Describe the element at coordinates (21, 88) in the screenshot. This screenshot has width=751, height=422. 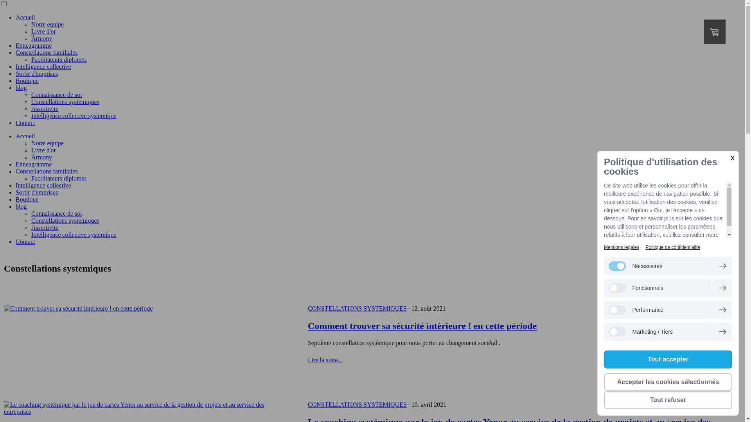
I see `blog` at that location.